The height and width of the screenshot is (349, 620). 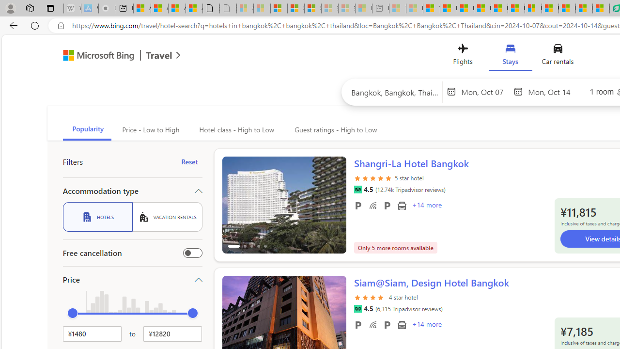 What do you see at coordinates (167, 217) in the screenshot?
I see `VACATION RENTALS` at bounding box center [167, 217].